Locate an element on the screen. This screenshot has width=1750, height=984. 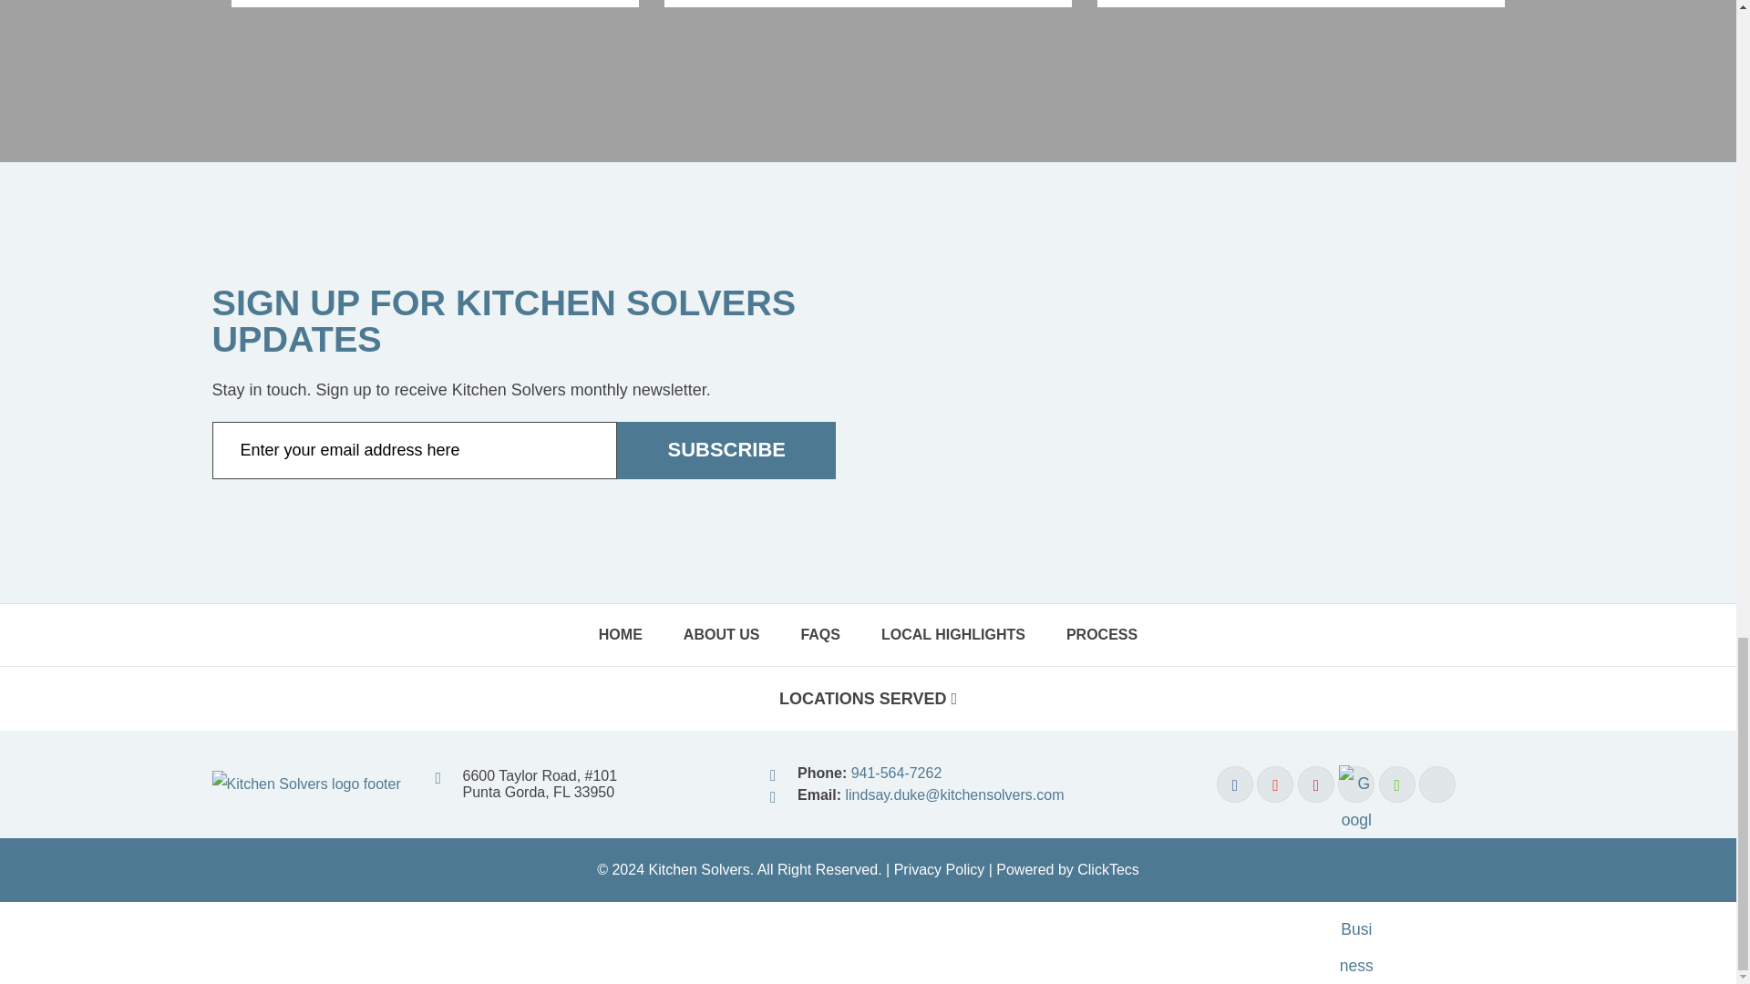
Subscribe is located at coordinates (726, 450).